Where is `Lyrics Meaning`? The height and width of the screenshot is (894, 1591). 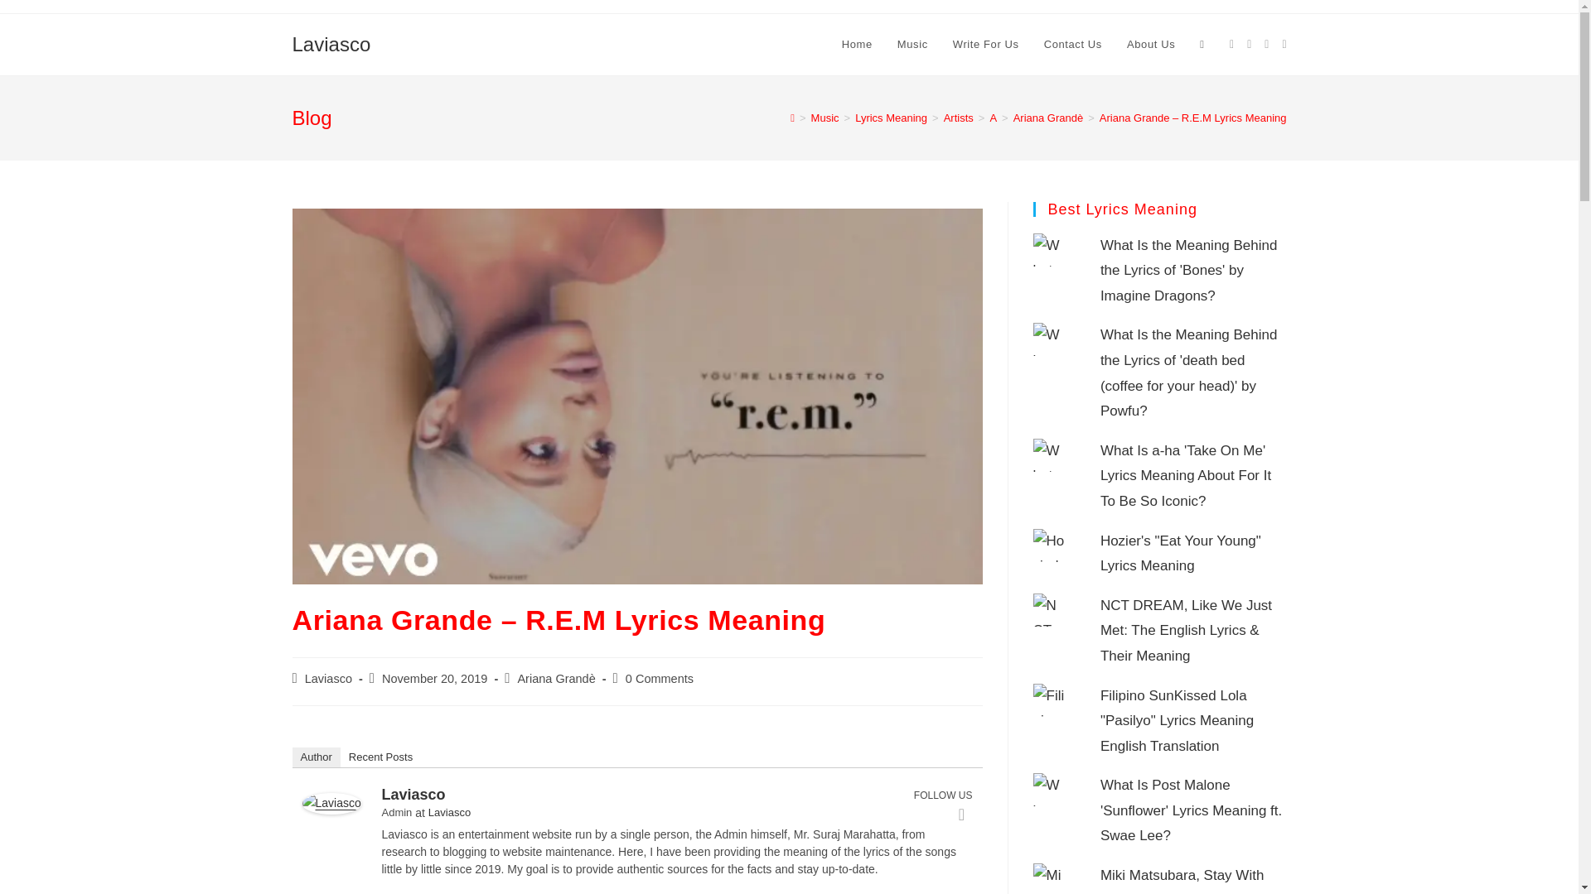
Lyrics Meaning is located at coordinates (892, 118).